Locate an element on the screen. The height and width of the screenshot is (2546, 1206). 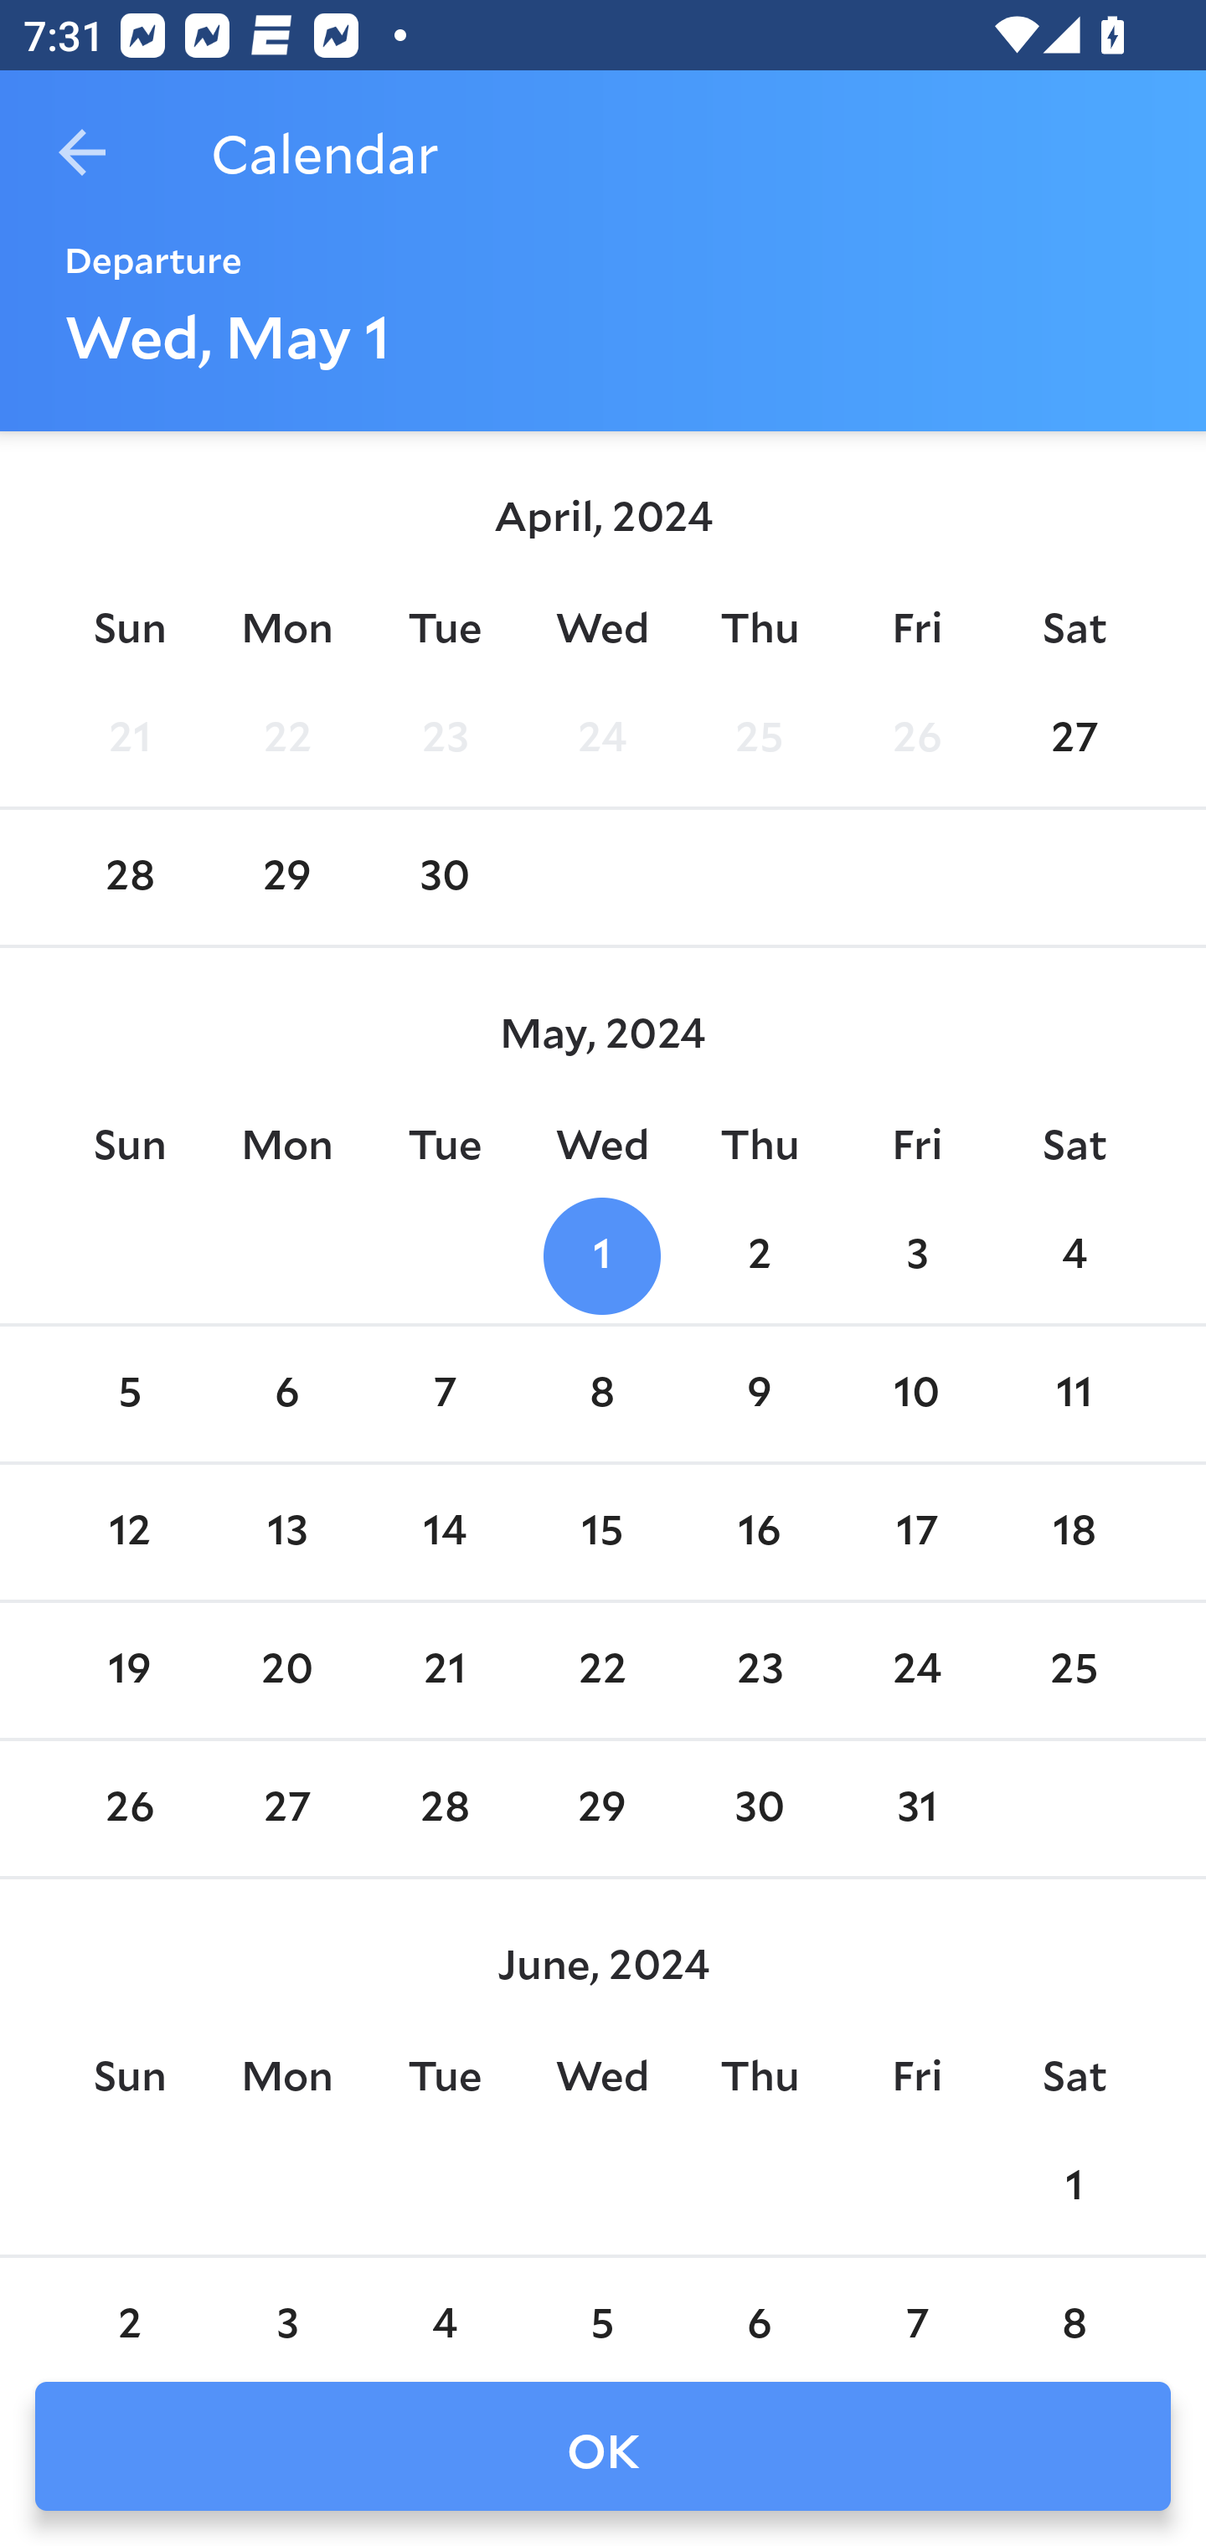
12 is located at coordinates (129, 1533).